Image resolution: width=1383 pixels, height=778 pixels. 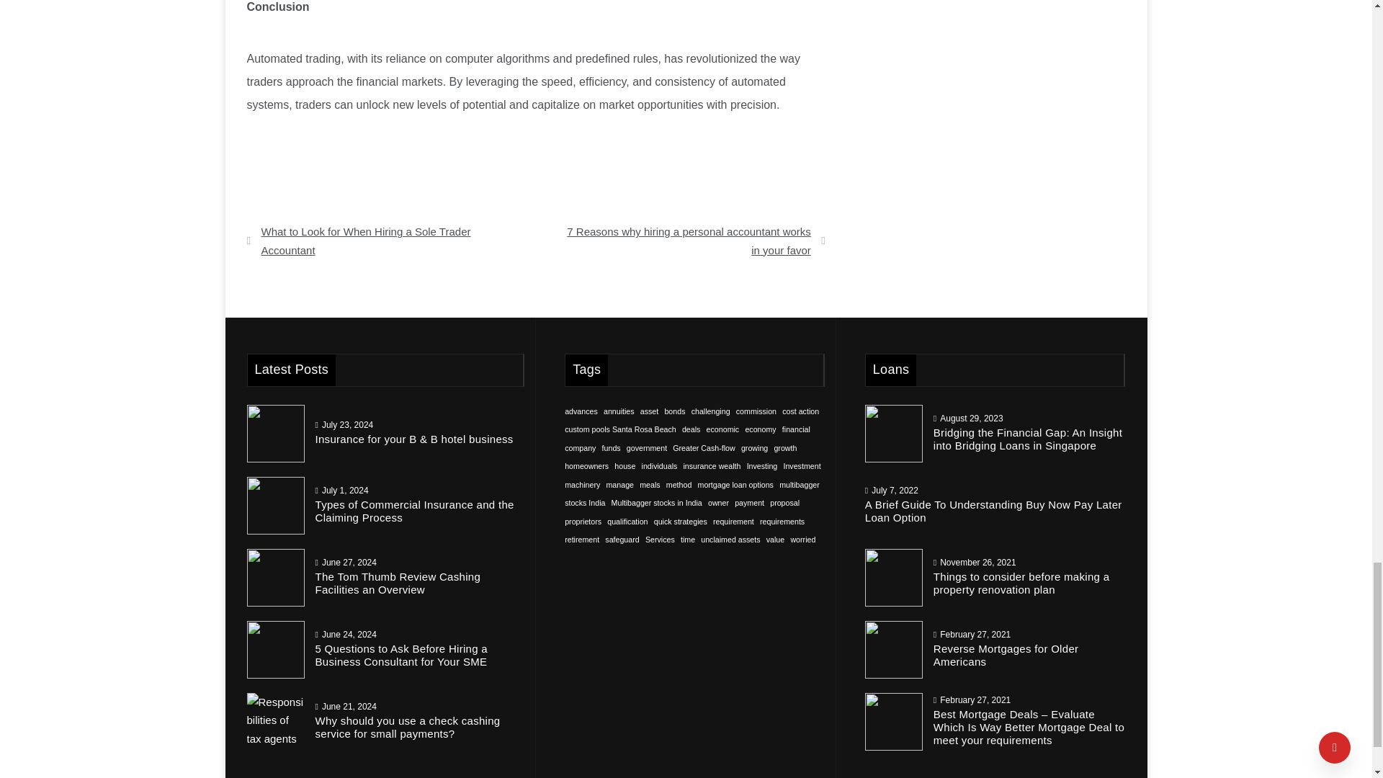 I want to click on What to Look for When Hiring a Sole Trader Accountant, so click(x=385, y=241).